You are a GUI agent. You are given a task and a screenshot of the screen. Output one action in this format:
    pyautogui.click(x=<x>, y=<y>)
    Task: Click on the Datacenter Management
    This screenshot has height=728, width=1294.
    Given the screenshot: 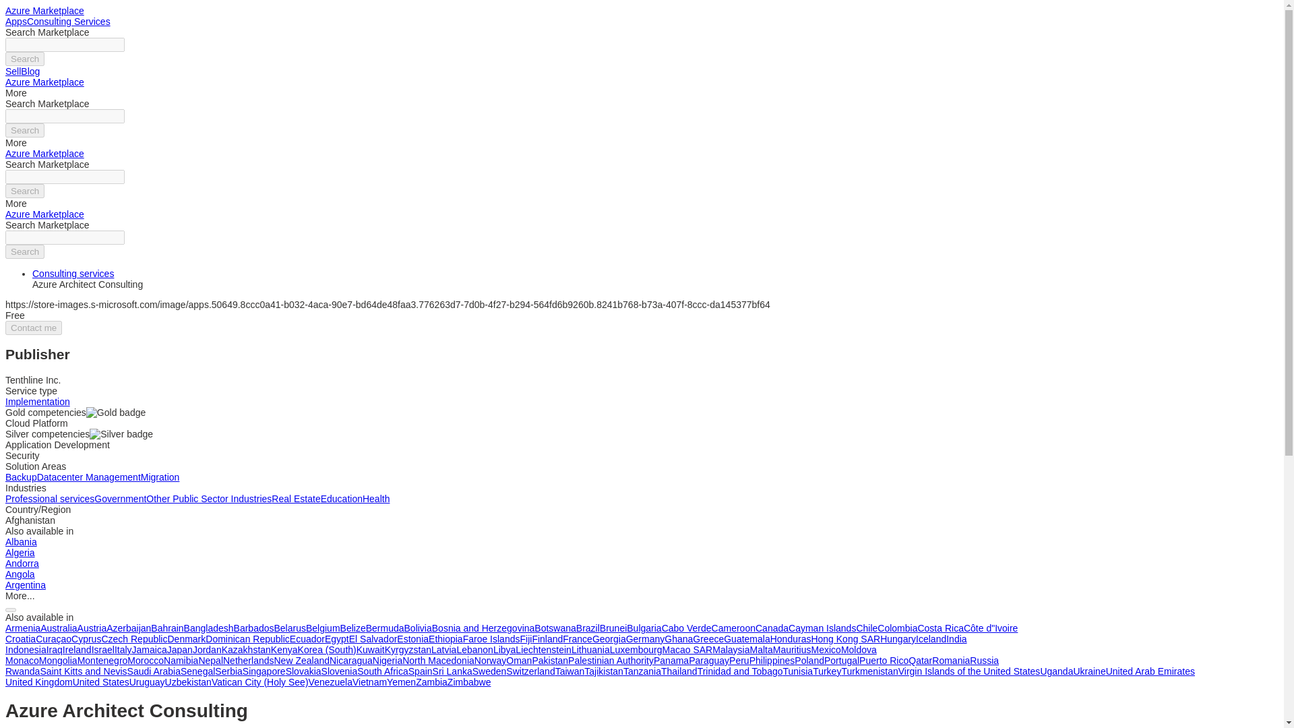 What is the action you would take?
    pyautogui.click(x=89, y=477)
    